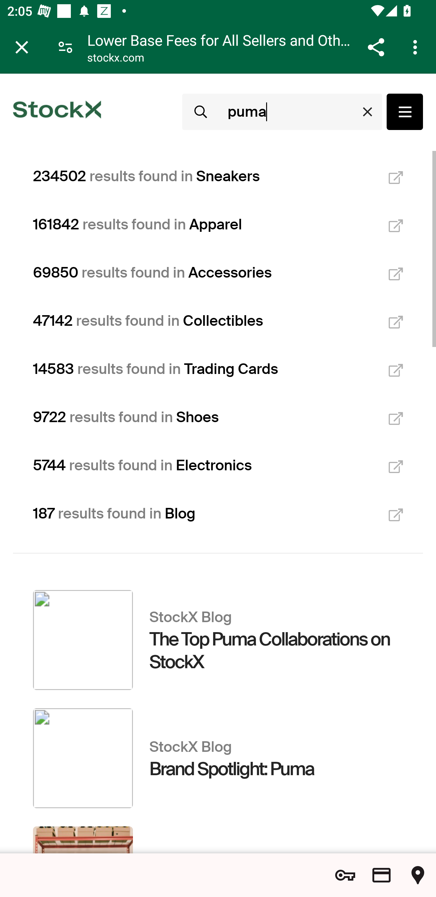 The image size is (436, 897). I want to click on stockx, so click(57, 112).